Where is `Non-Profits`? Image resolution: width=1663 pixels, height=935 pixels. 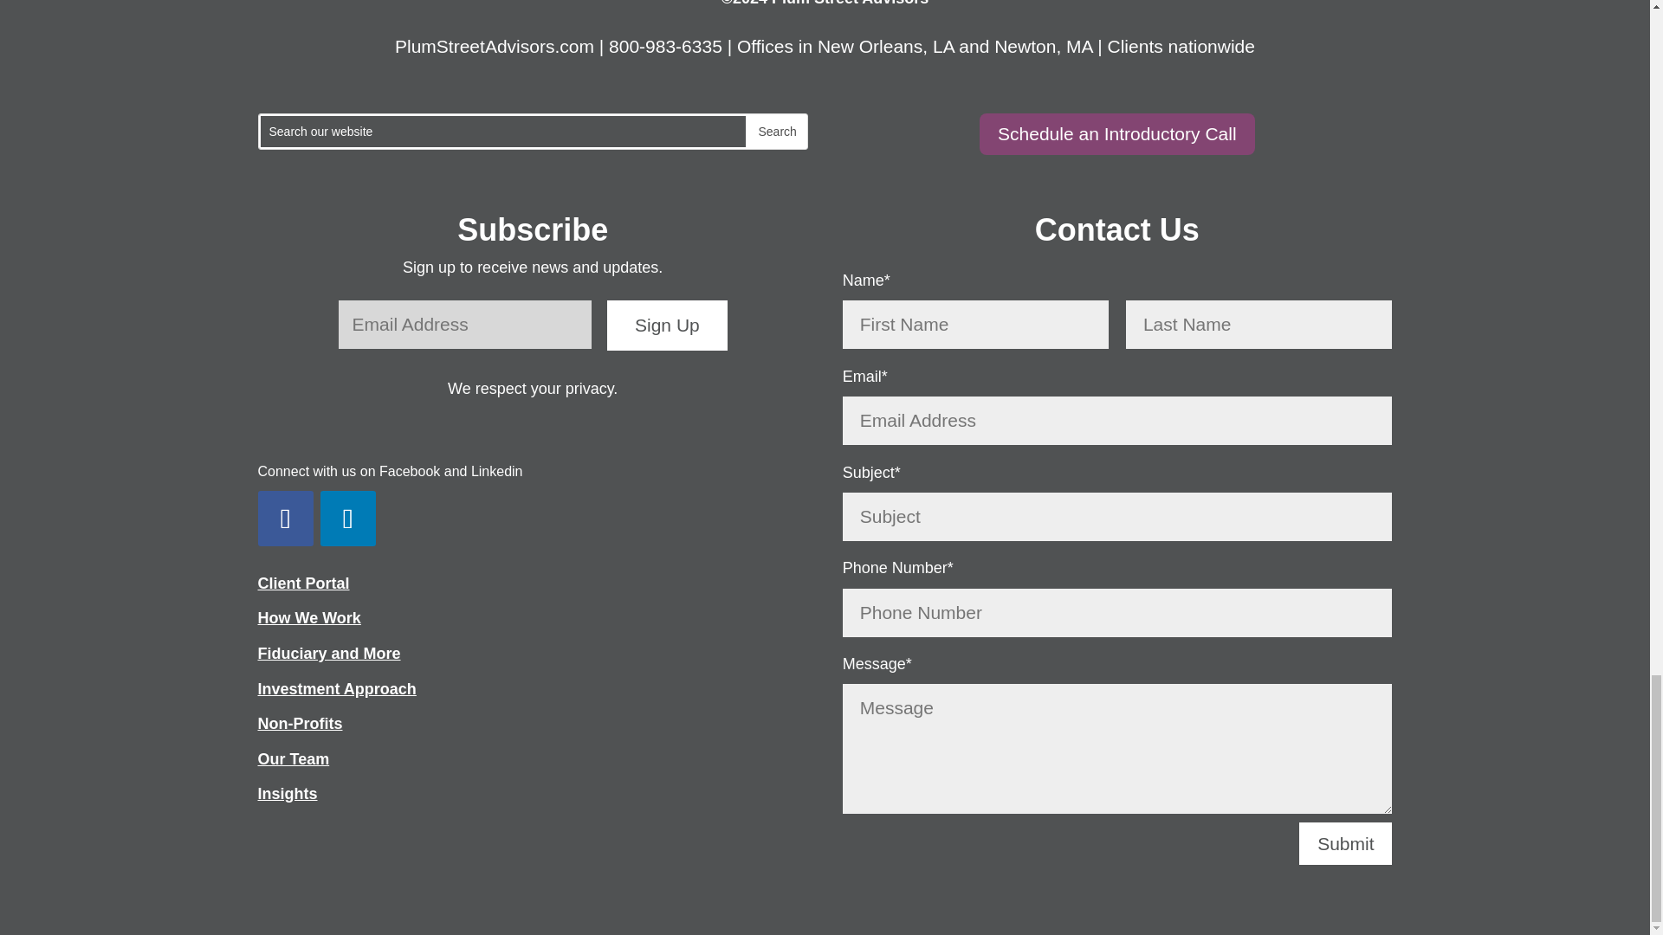
Non-Profits is located at coordinates (300, 724).